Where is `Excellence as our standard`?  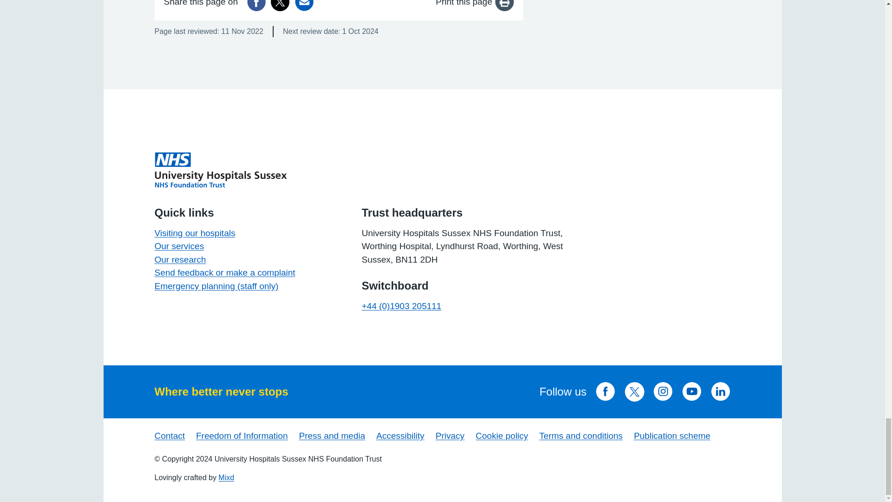 Excellence as our standard is located at coordinates (220, 169).